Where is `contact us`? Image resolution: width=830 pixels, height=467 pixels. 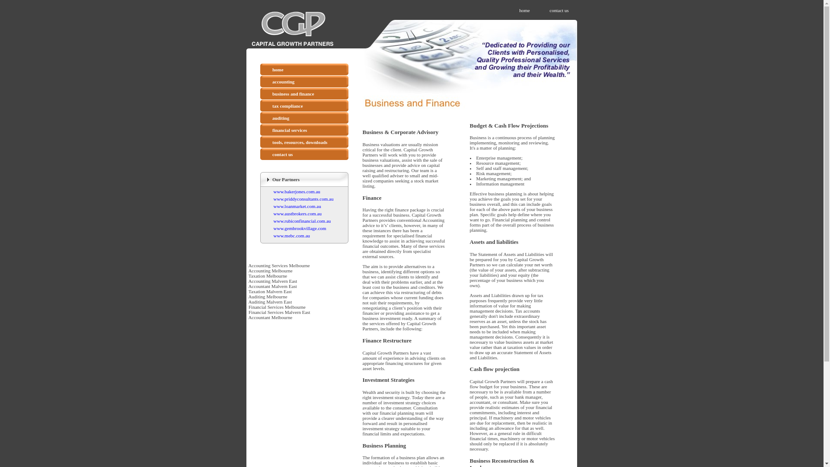
contact us is located at coordinates (559, 10).